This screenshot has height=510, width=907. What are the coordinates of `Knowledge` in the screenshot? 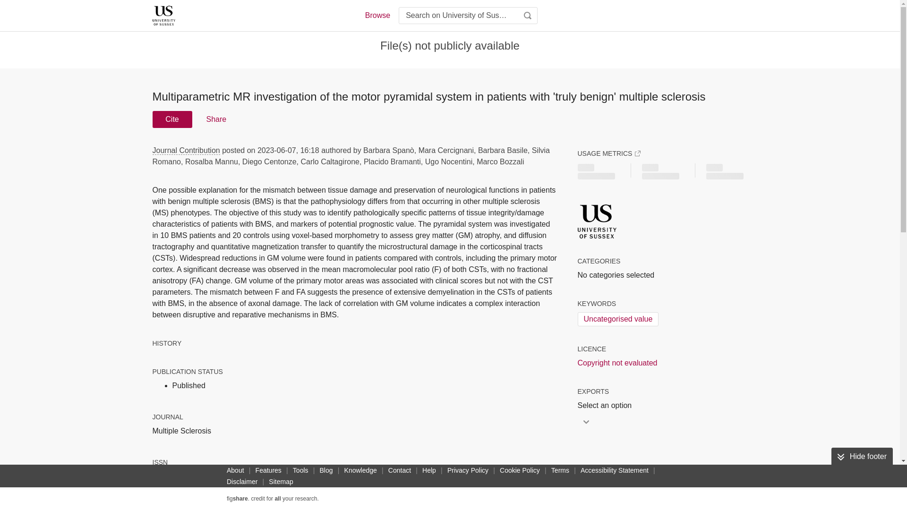 It's located at (361, 470).